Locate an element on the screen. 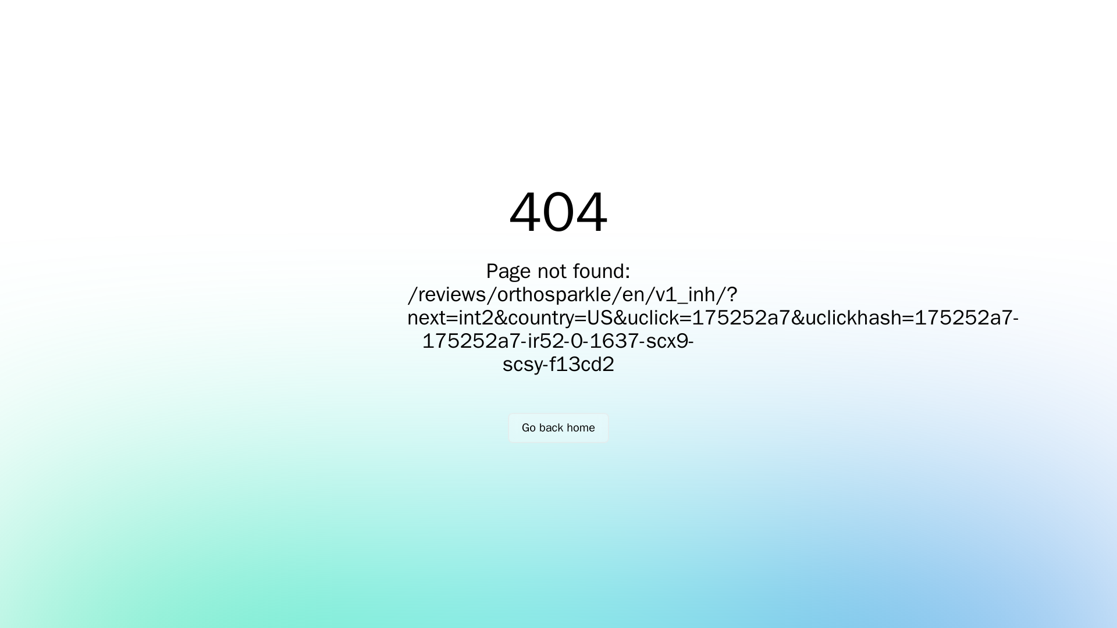 Image resolution: width=1117 pixels, height=628 pixels. Go back home is located at coordinates (558, 428).